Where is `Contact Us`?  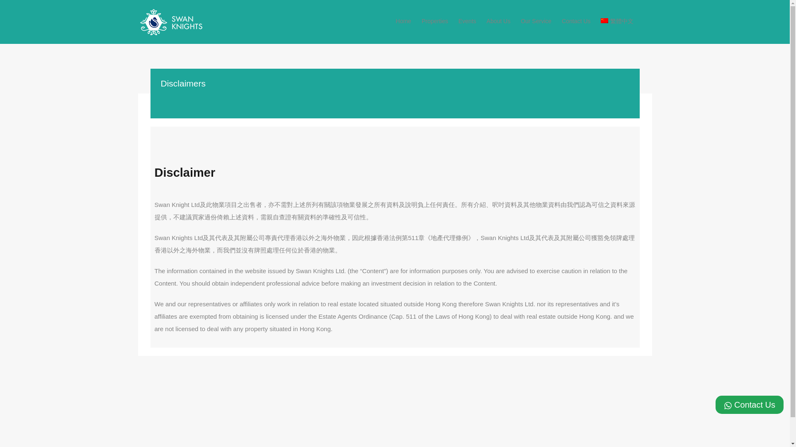 Contact Us is located at coordinates (750, 405).